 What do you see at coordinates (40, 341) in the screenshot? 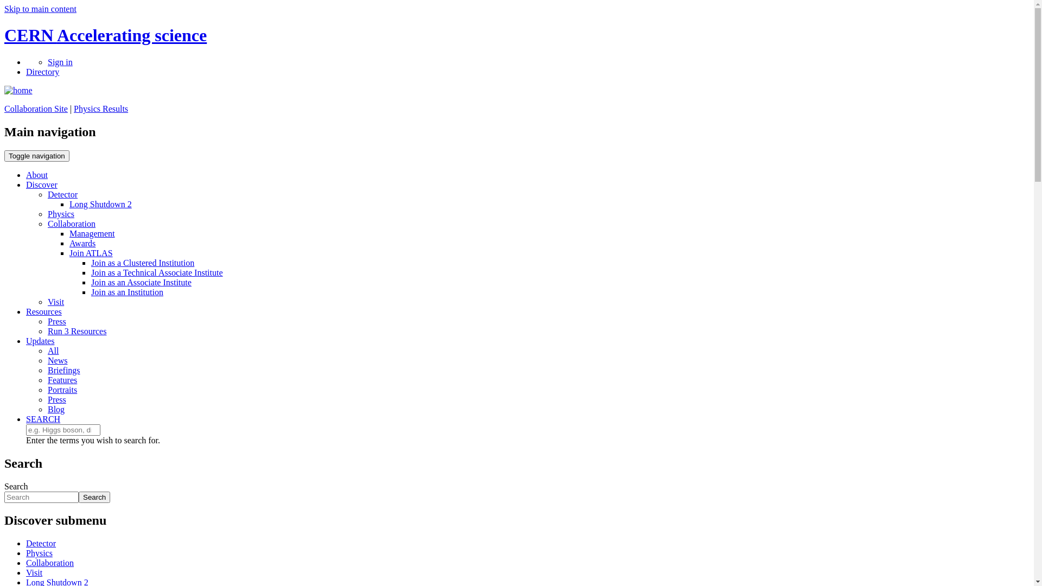
I see `Updates` at bounding box center [40, 341].